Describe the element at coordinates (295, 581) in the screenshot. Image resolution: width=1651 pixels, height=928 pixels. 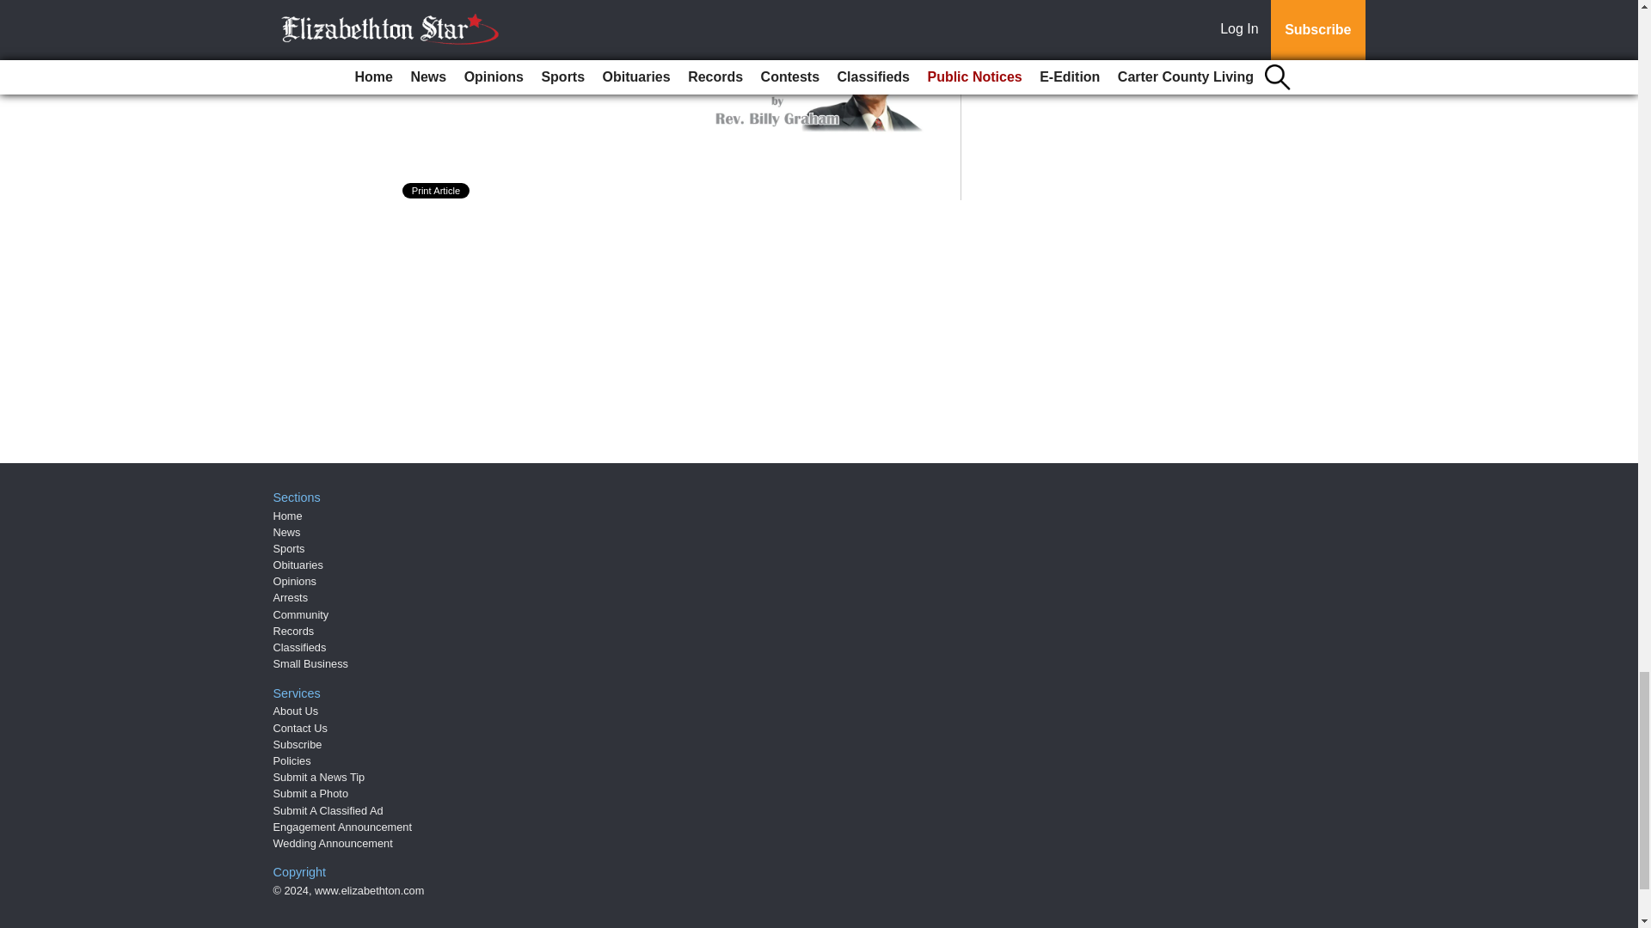
I see `Opinions` at that location.